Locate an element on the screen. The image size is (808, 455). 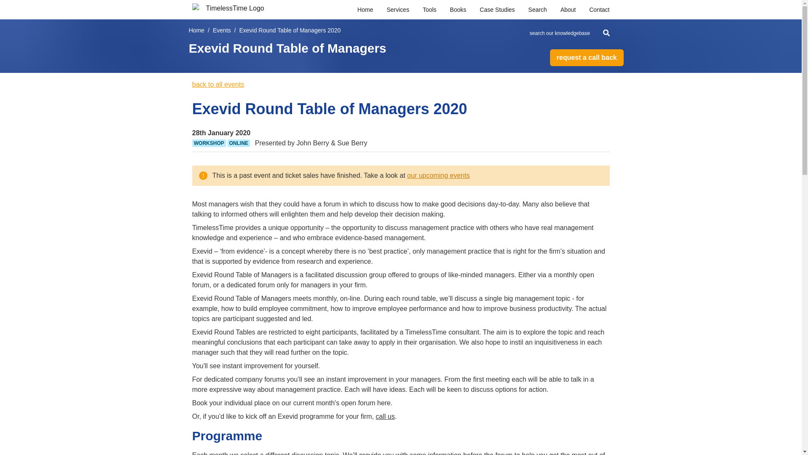
Home is located at coordinates (364, 9).